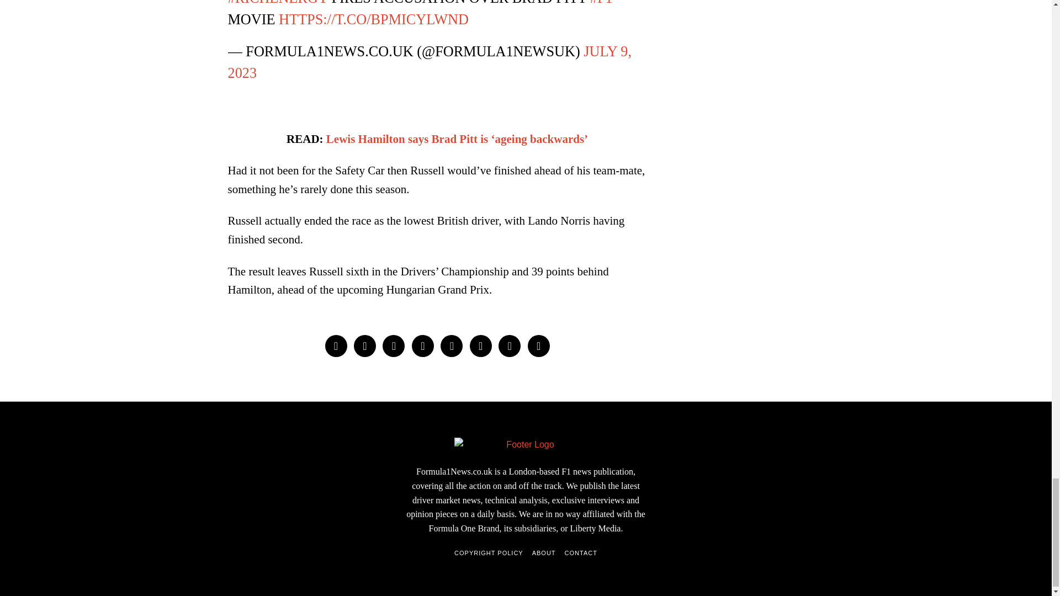  What do you see at coordinates (509, 345) in the screenshot?
I see `Reddit` at bounding box center [509, 345].